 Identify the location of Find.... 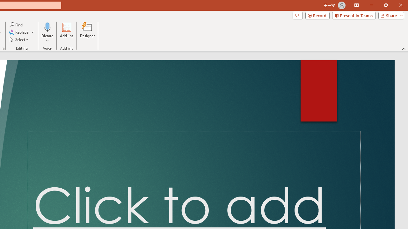
(17, 25).